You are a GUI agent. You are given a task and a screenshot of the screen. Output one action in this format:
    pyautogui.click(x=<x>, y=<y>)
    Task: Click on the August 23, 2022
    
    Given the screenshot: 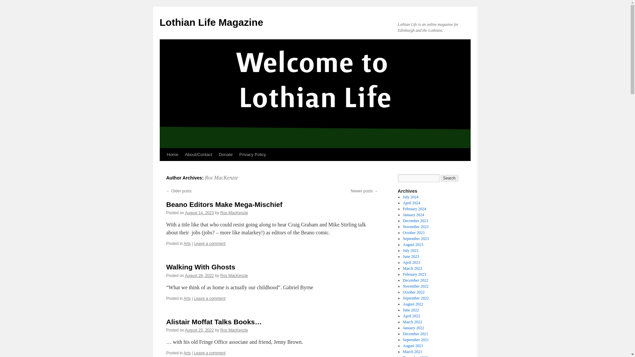 What is the action you would take?
    pyautogui.click(x=199, y=330)
    